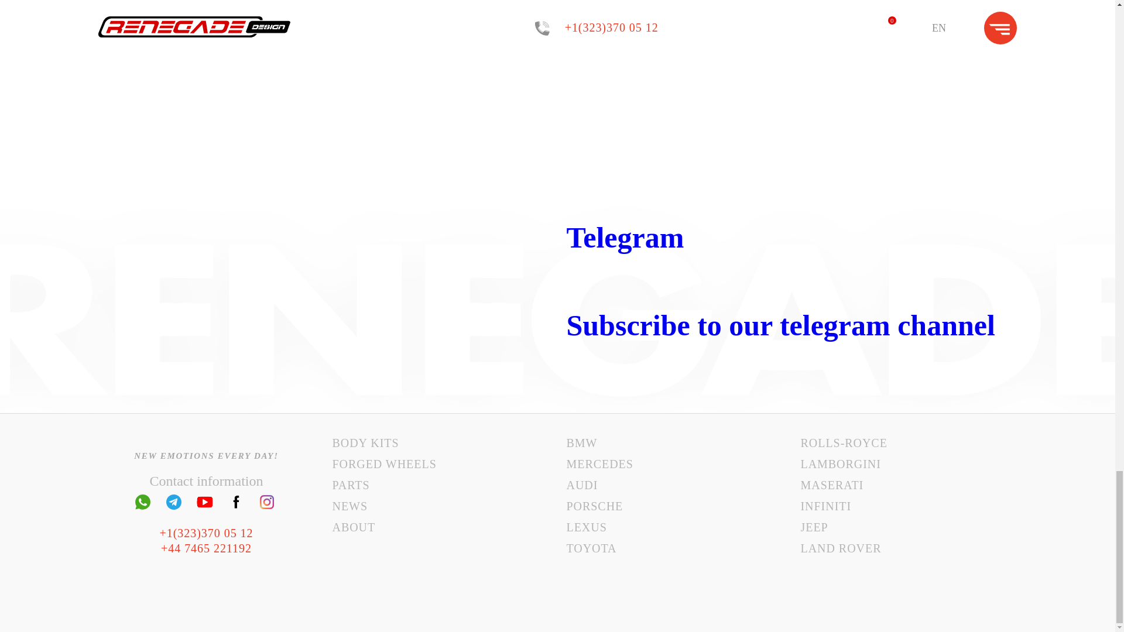 This screenshot has width=1124, height=632. What do you see at coordinates (267, 502) in the screenshot?
I see `instagram of renegade` at bounding box center [267, 502].